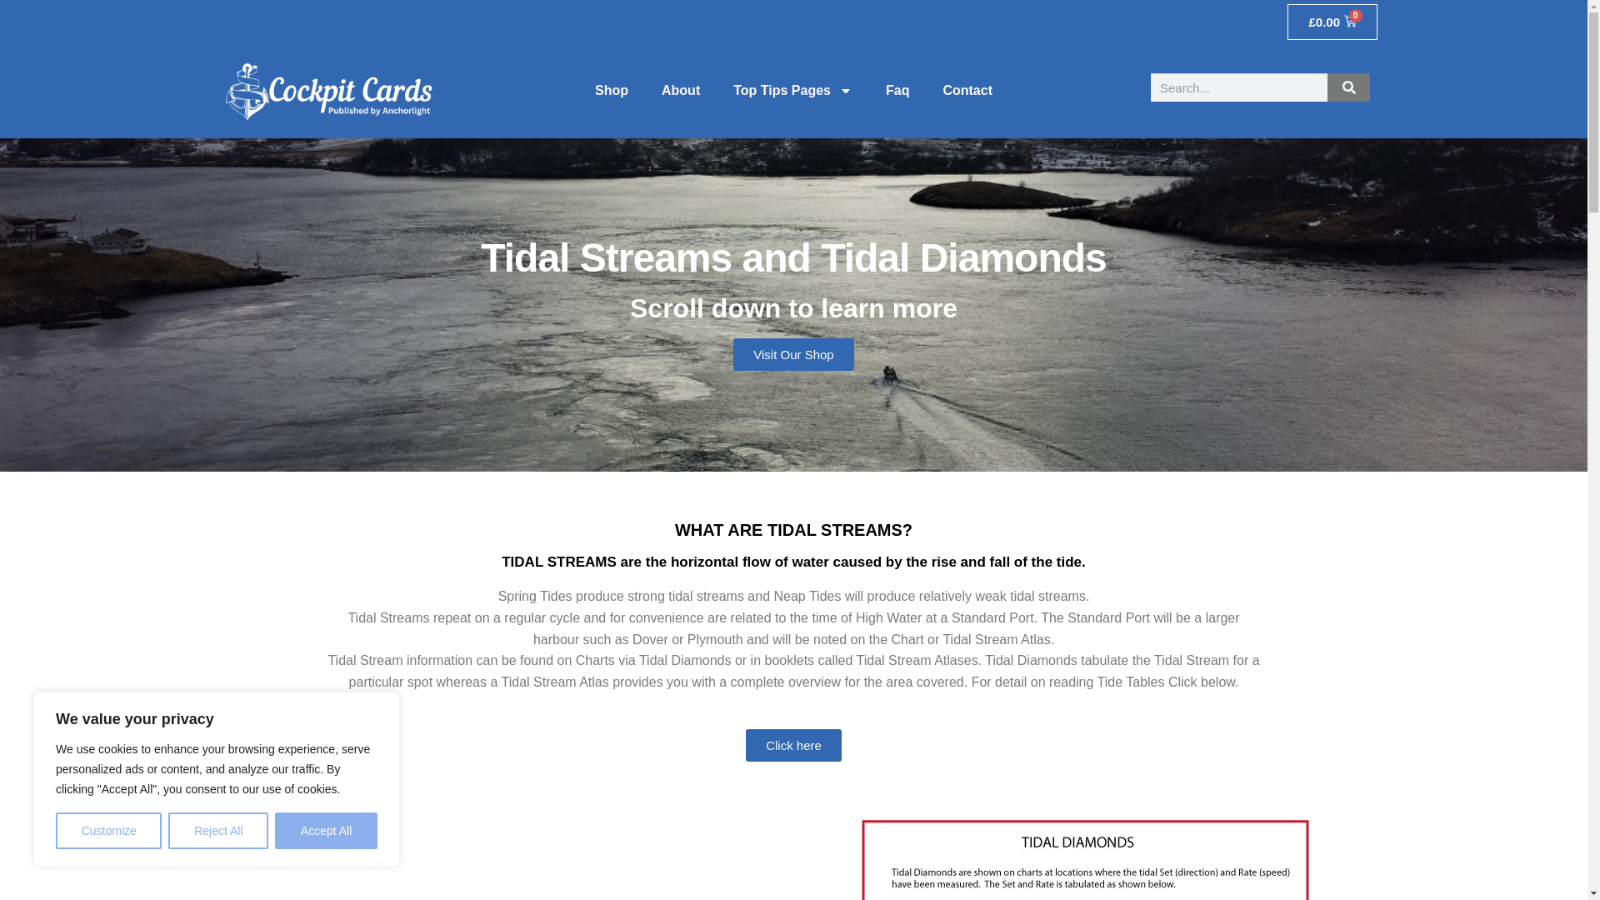 The width and height of the screenshot is (1600, 900). Describe the element at coordinates (218, 831) in the screenshot. I see `Reject All` at that location.